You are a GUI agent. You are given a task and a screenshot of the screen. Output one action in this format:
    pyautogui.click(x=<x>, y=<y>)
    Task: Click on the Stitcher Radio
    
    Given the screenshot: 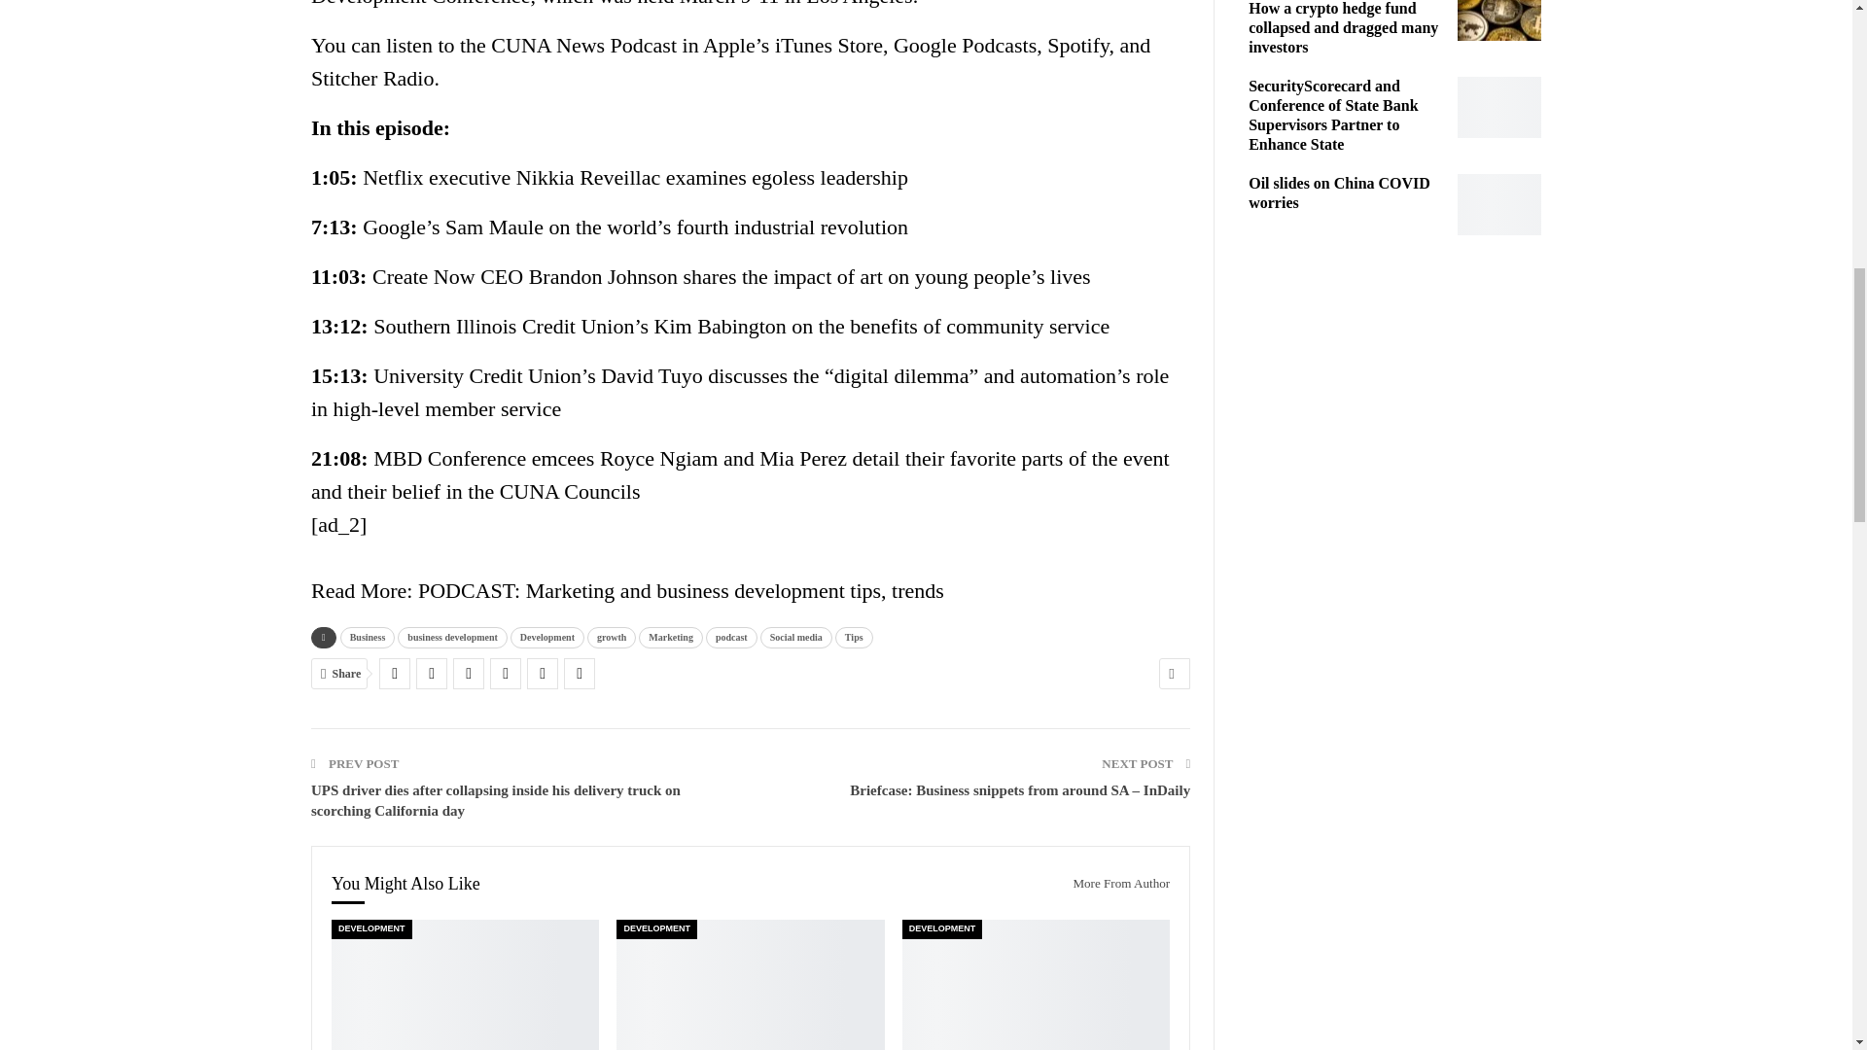 What is the action you would take?
    pyautogui.click(x=371, y=78)
    